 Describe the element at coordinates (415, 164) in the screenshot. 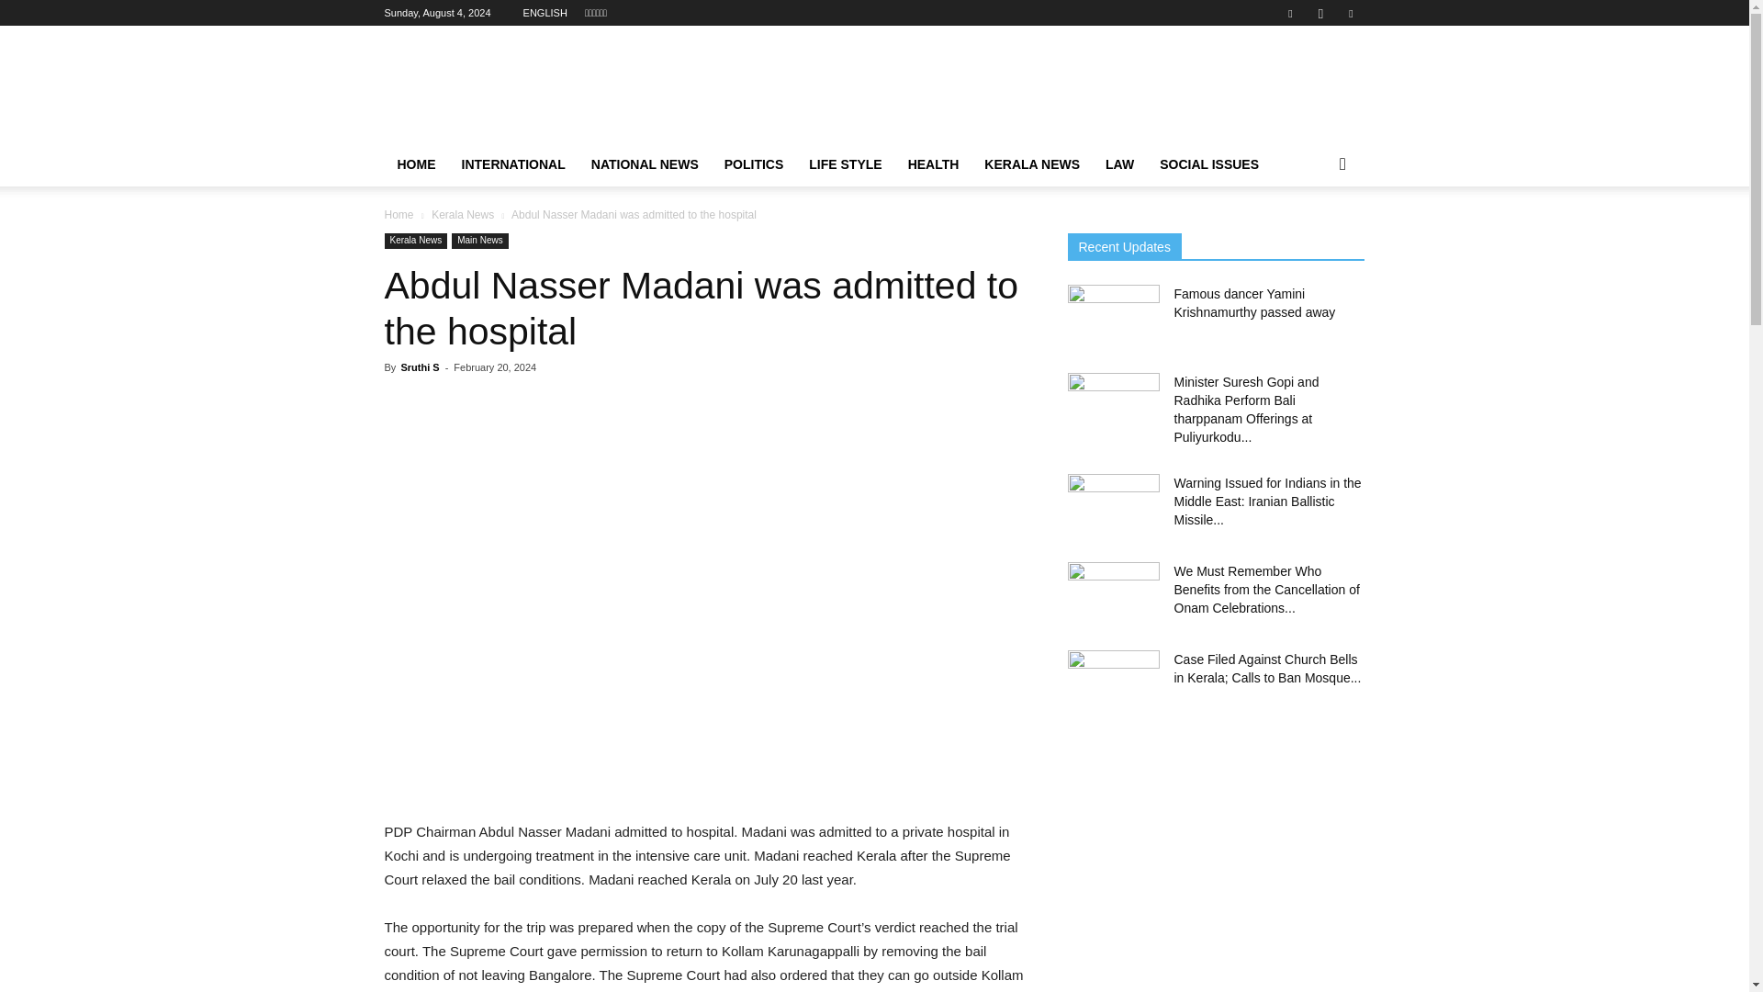

I see `HOME` at that location.